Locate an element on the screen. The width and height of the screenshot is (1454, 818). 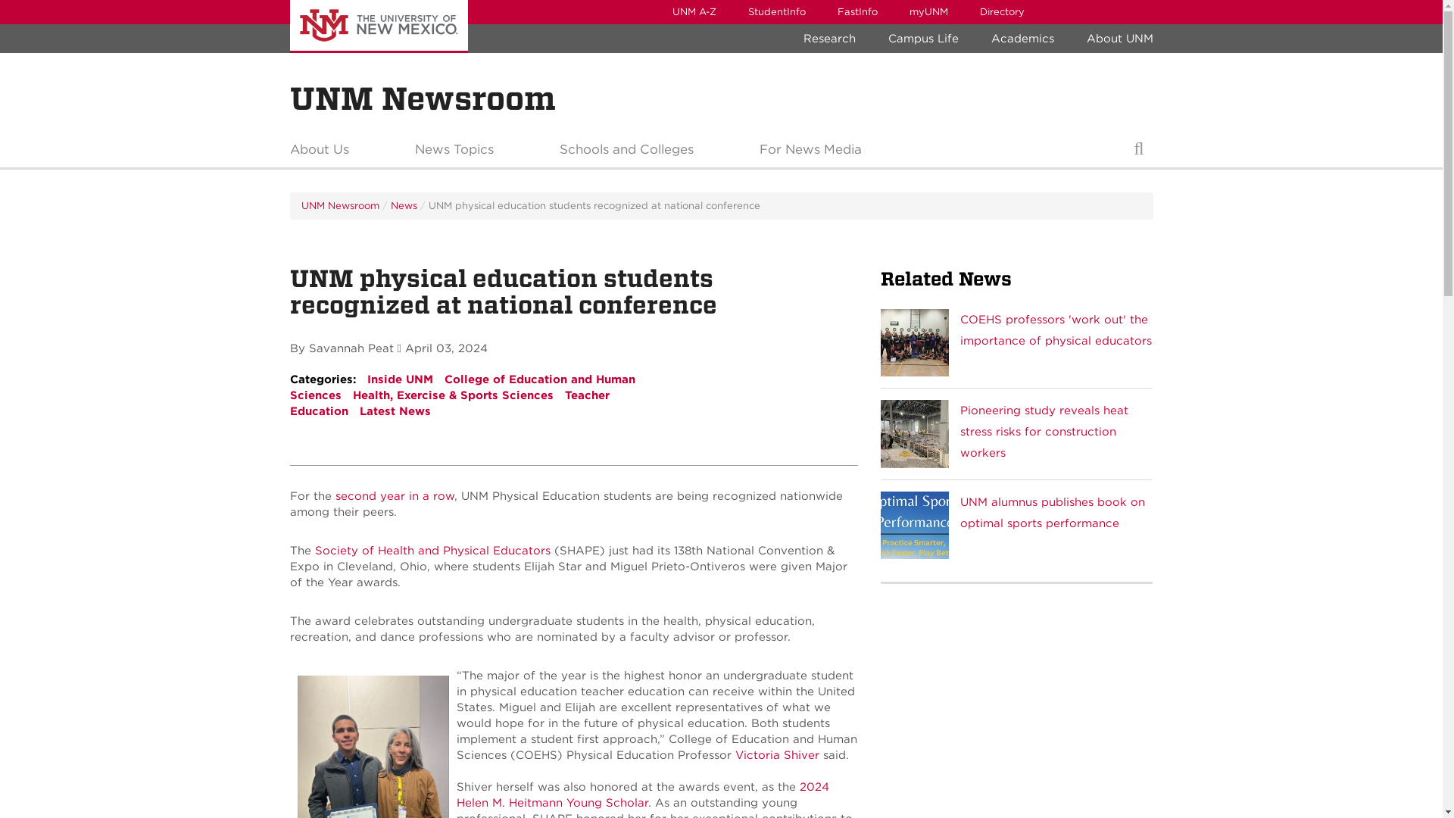
FastInfo is located at coordinates (856, 12).